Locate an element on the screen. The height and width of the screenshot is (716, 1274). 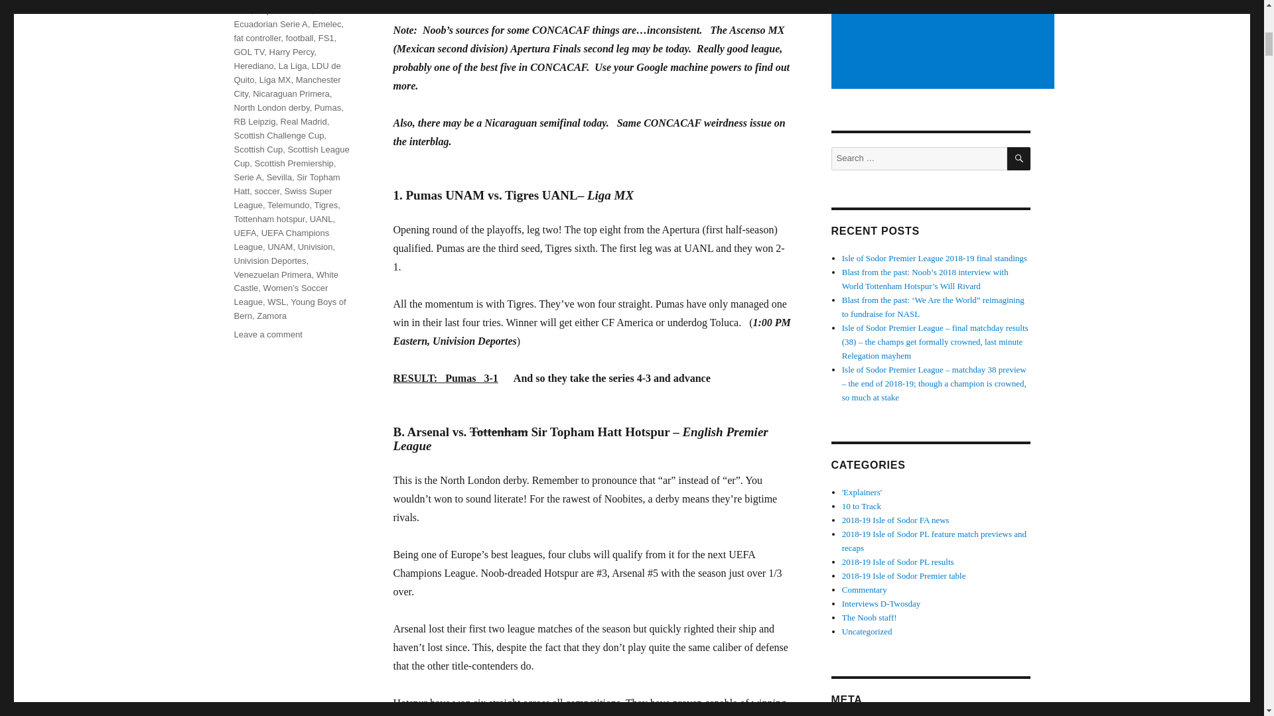
Deportivo Lara is located at coordinates (284, 9).